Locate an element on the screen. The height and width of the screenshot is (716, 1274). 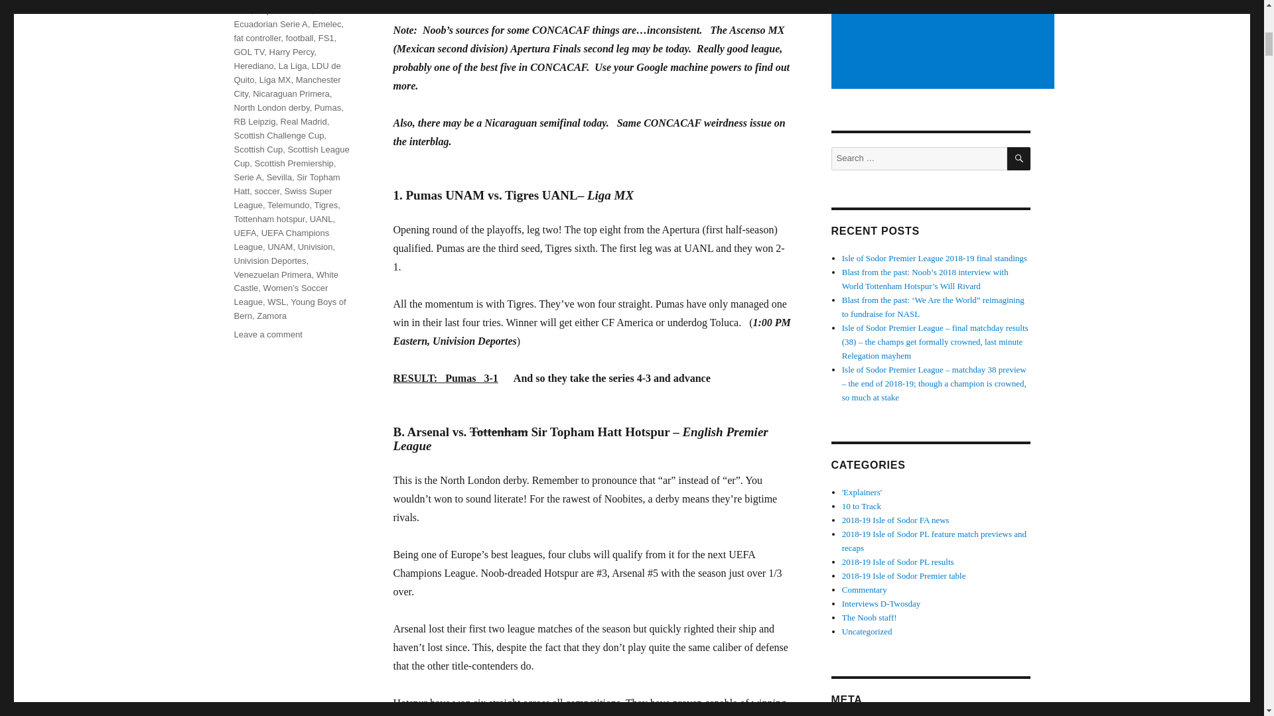
Deportivo Lara is located at coordinates (284, 9).